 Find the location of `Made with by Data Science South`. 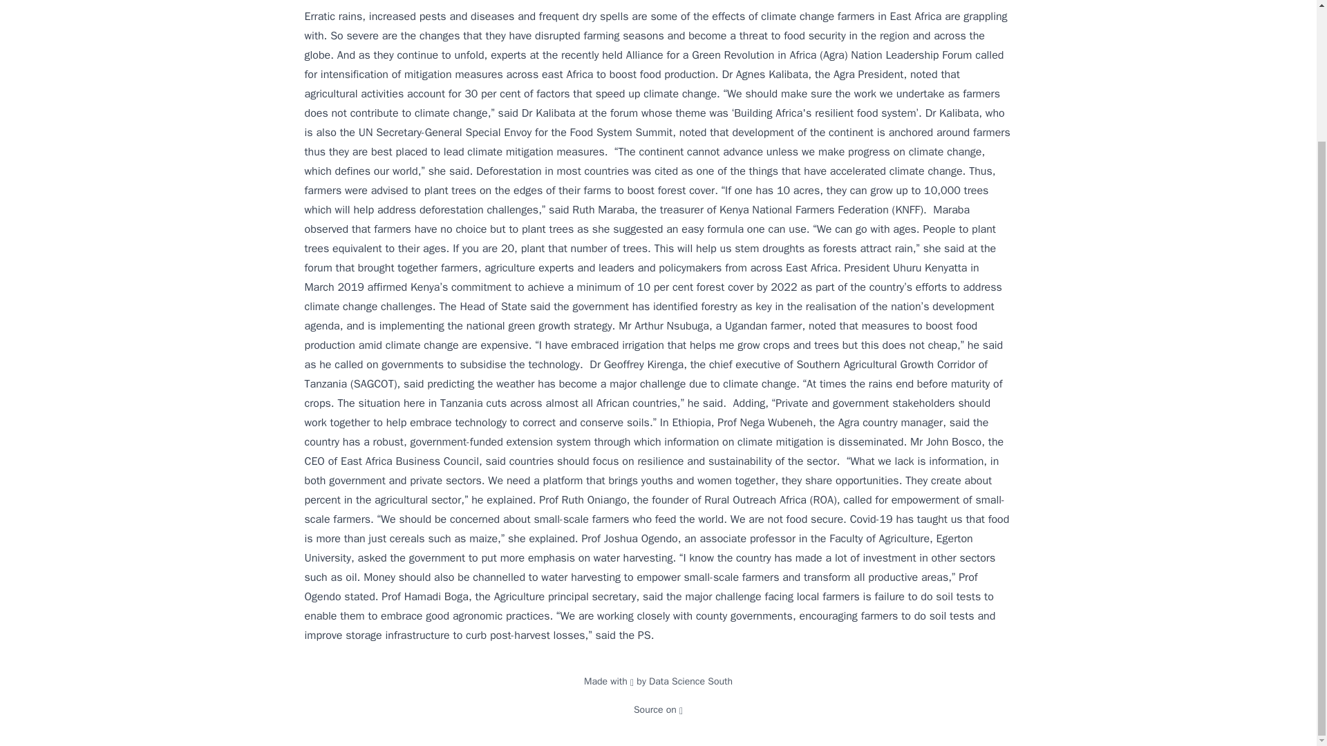

Made with by Data Science South is located at coordinates (658, 681).